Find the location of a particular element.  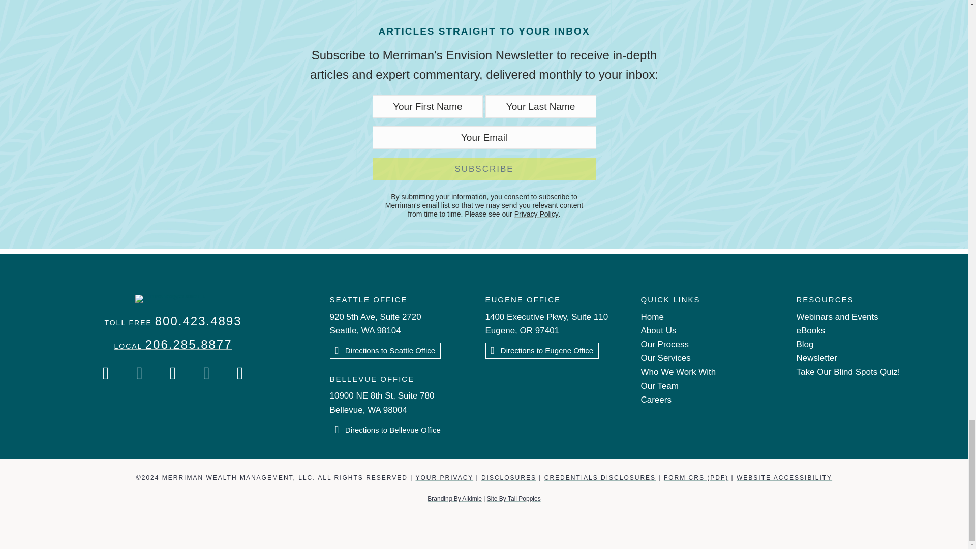

Merriman's Twitter Account is located at coordinates (173, 373).